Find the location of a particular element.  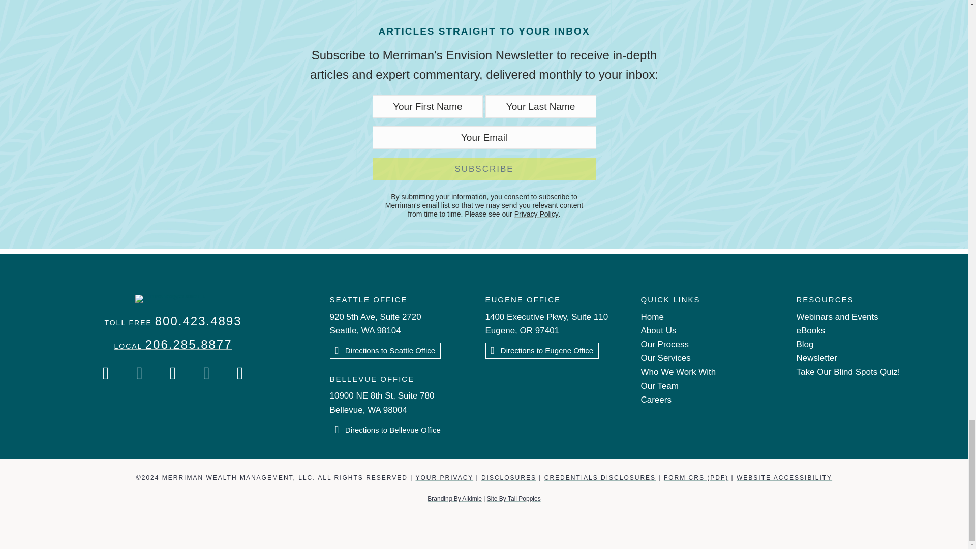

Merriman's Twitter Account is located at coordinates (173, 373).